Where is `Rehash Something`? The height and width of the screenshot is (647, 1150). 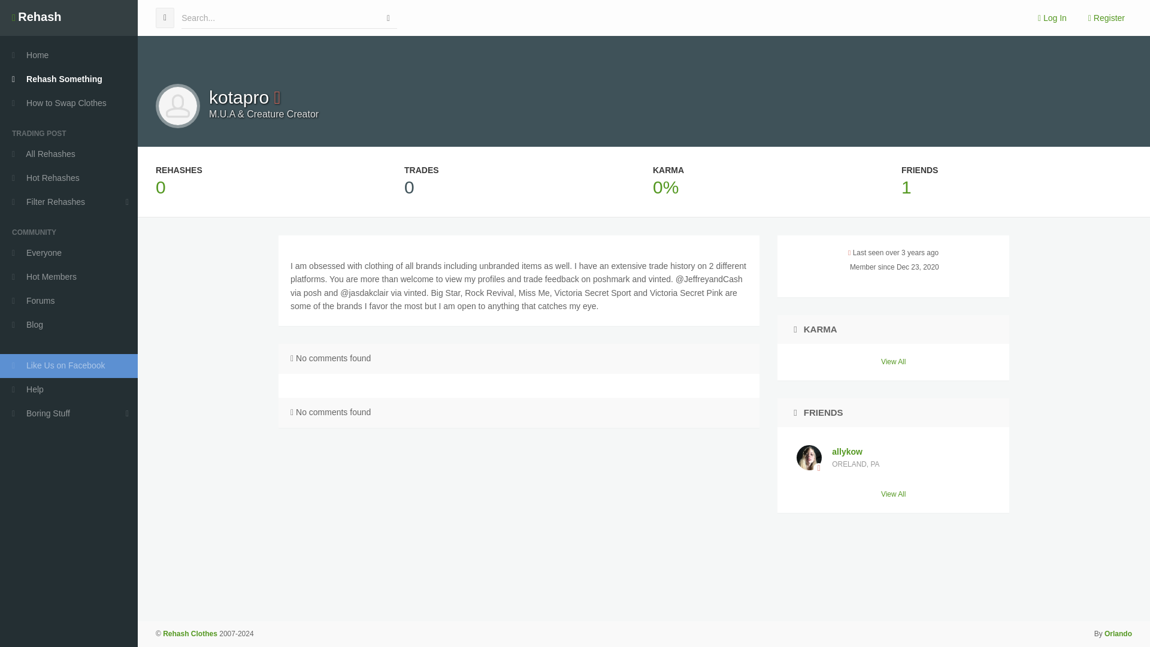
Rehash Something is located at coordinates (69, 80).